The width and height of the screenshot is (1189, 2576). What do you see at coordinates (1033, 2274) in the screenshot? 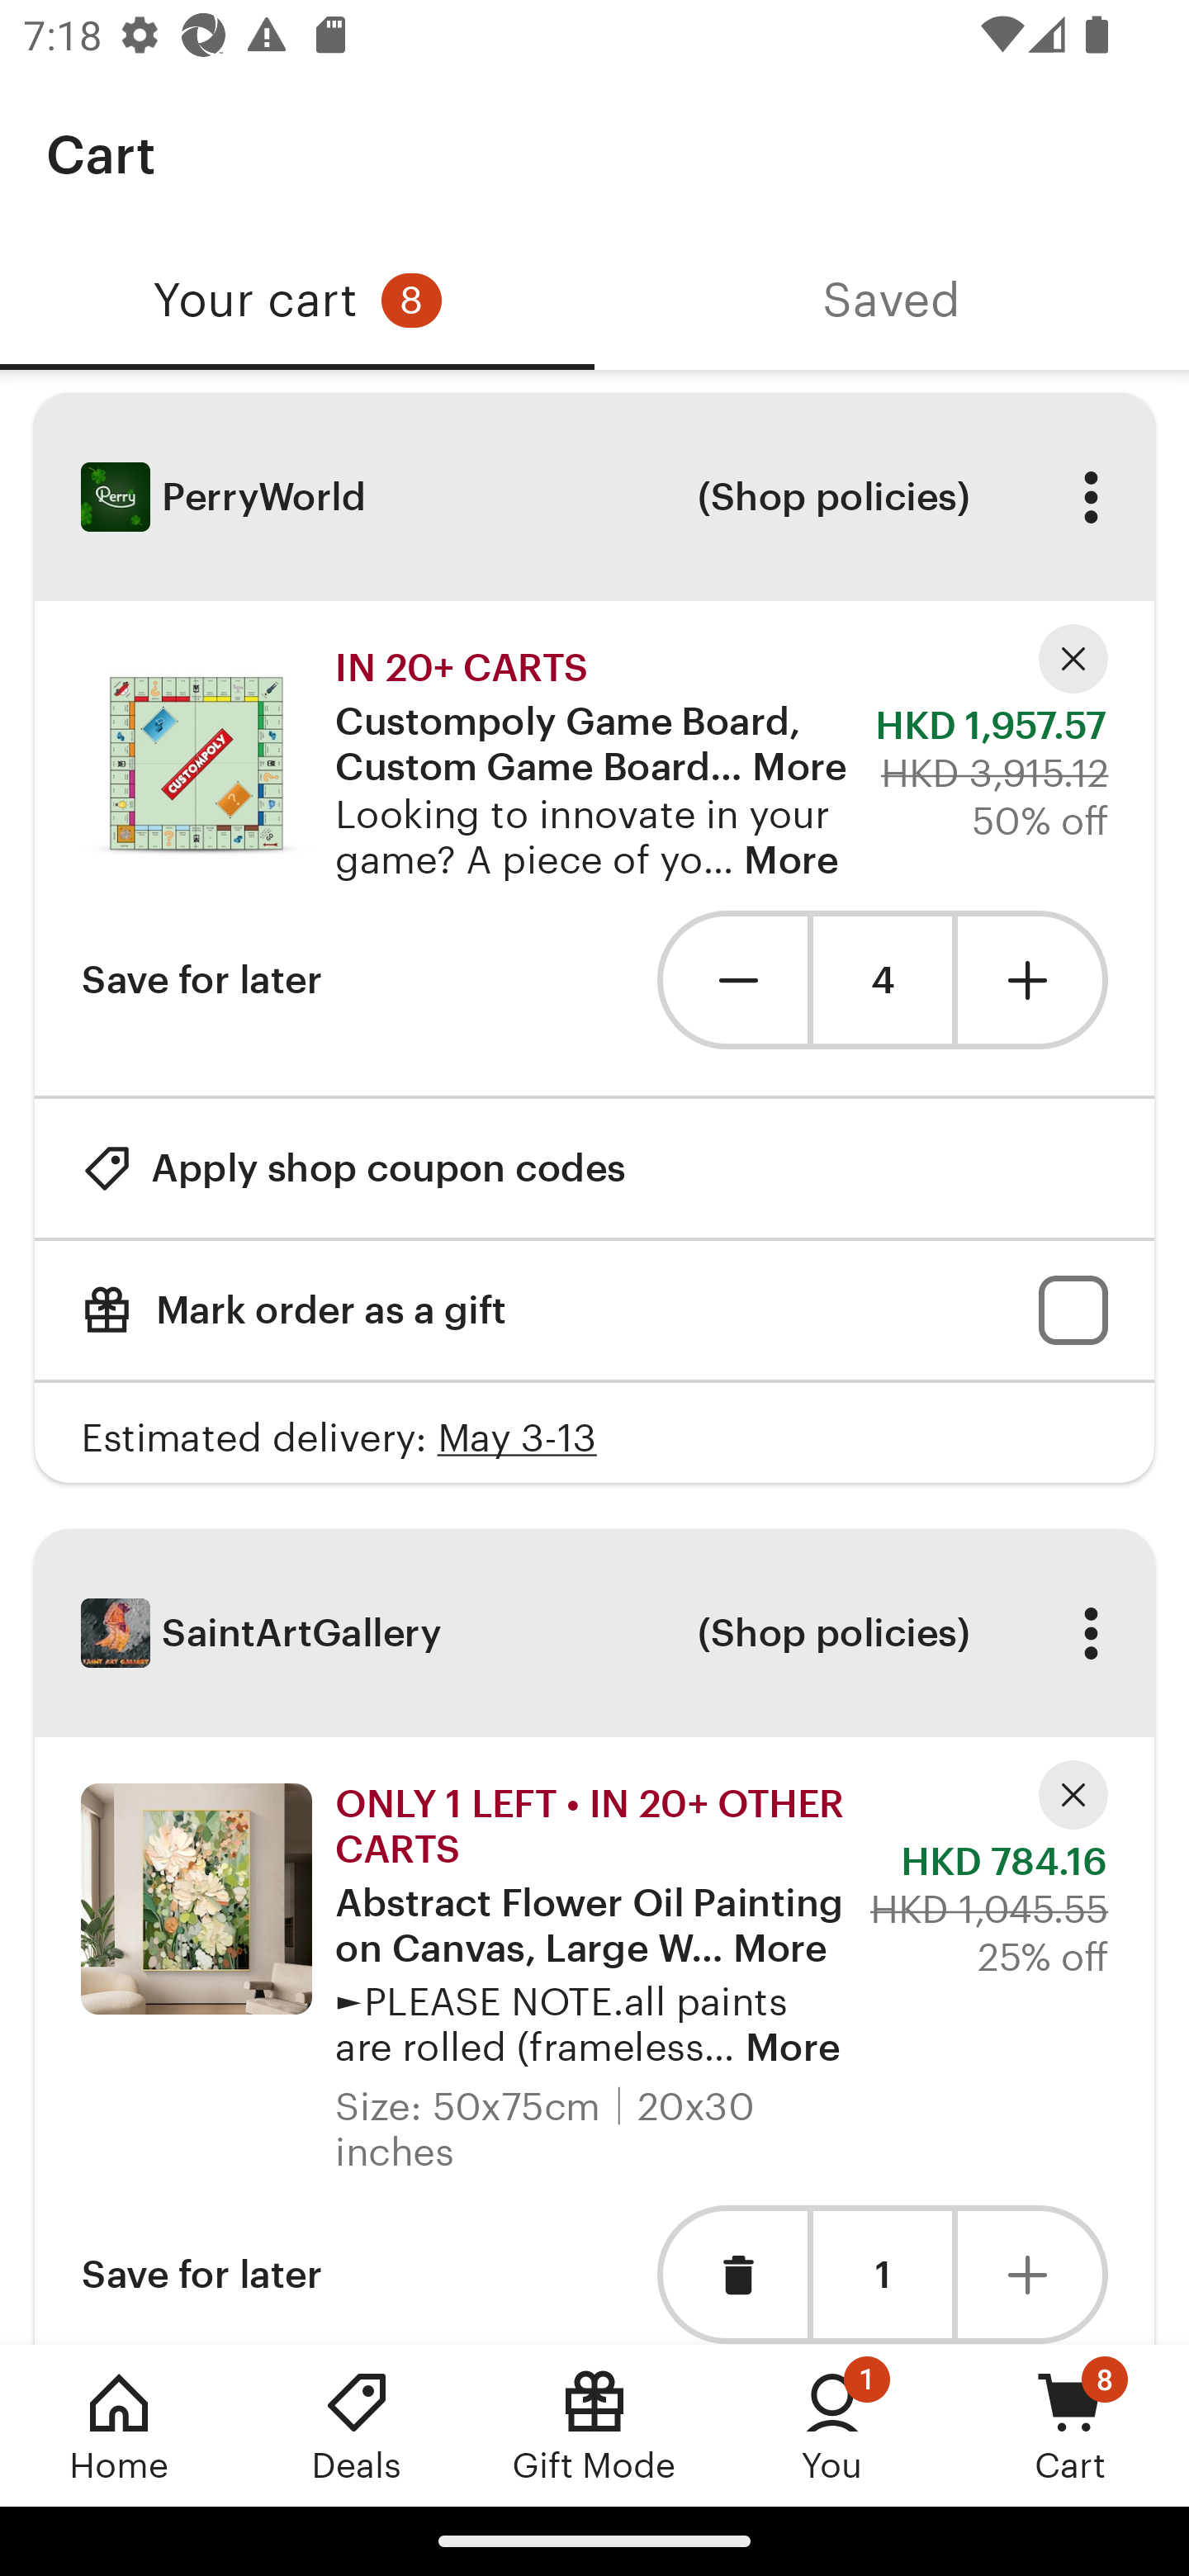
I see `Add one unit to cart` at bounding box center [1033, 2274].